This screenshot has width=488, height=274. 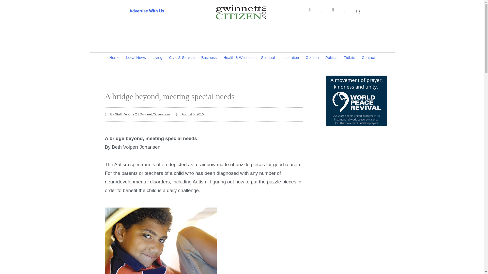 I want to click on Opinion, so click(x=312, y=58).